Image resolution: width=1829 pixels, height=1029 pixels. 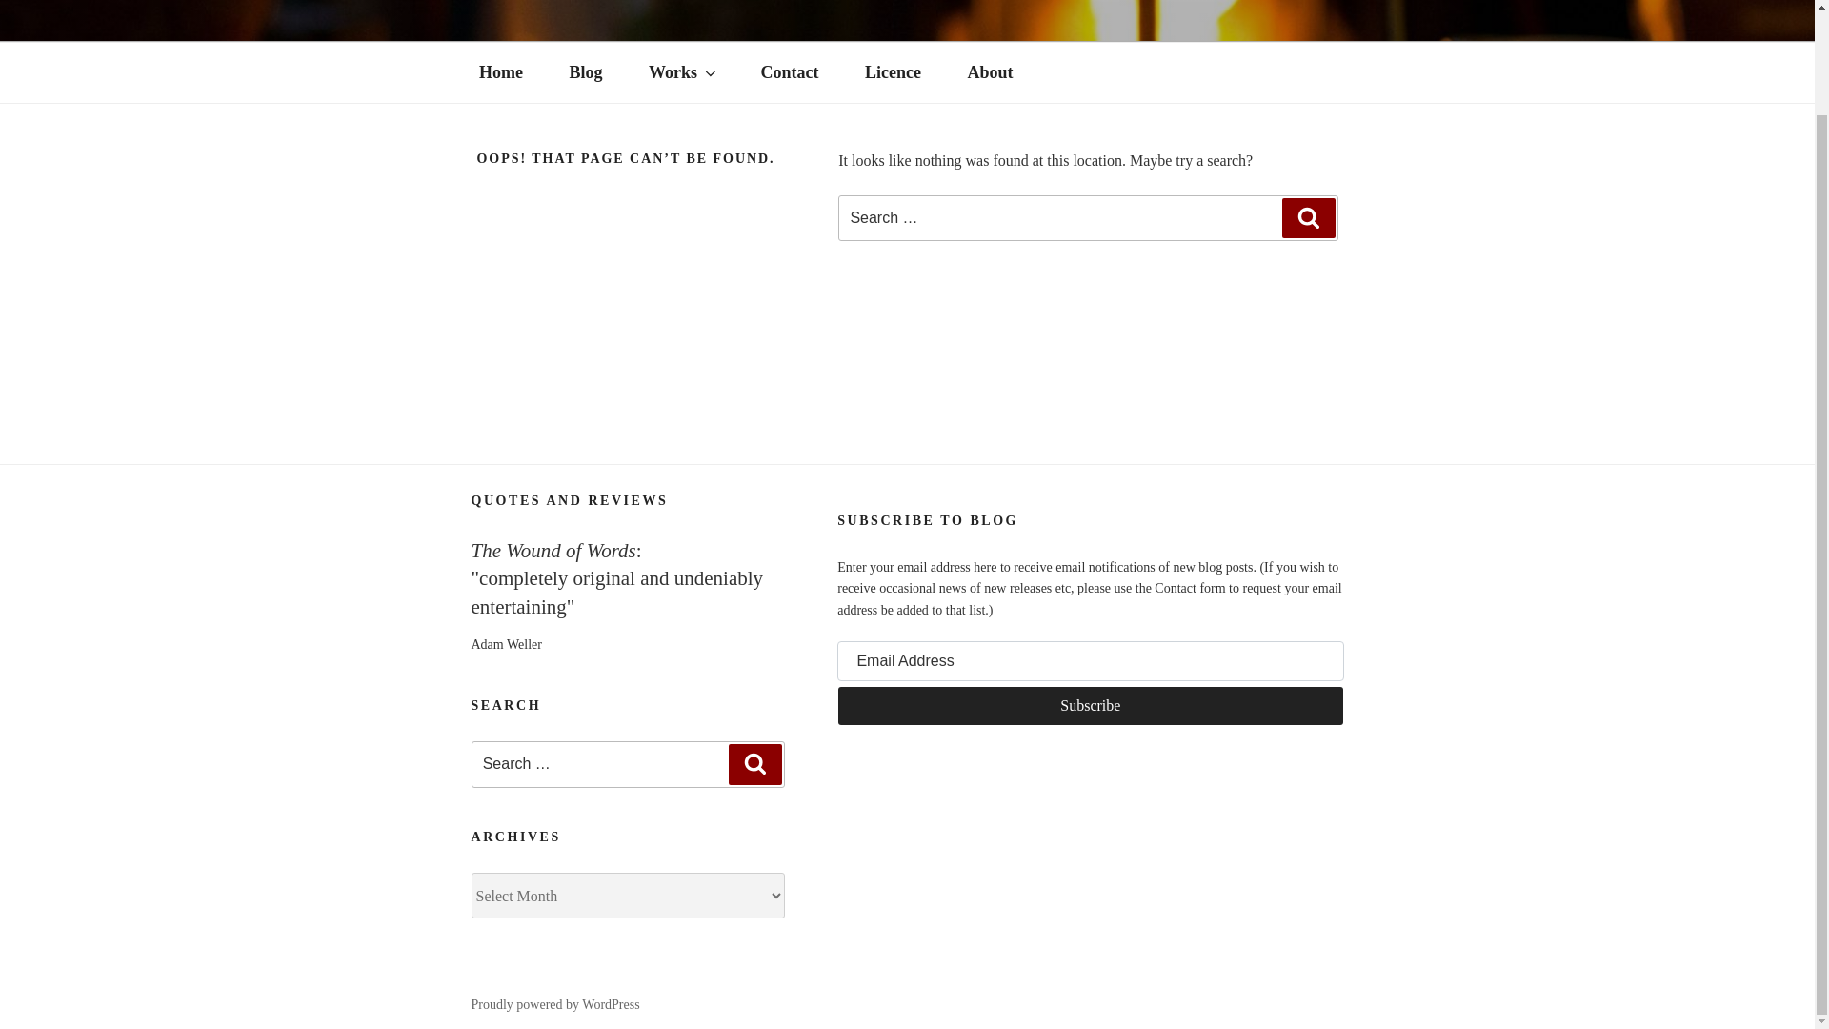 What do you see at coordinates (1308, 217) in the screenshot?
I see `Search` at bounding box center [1308, 217].